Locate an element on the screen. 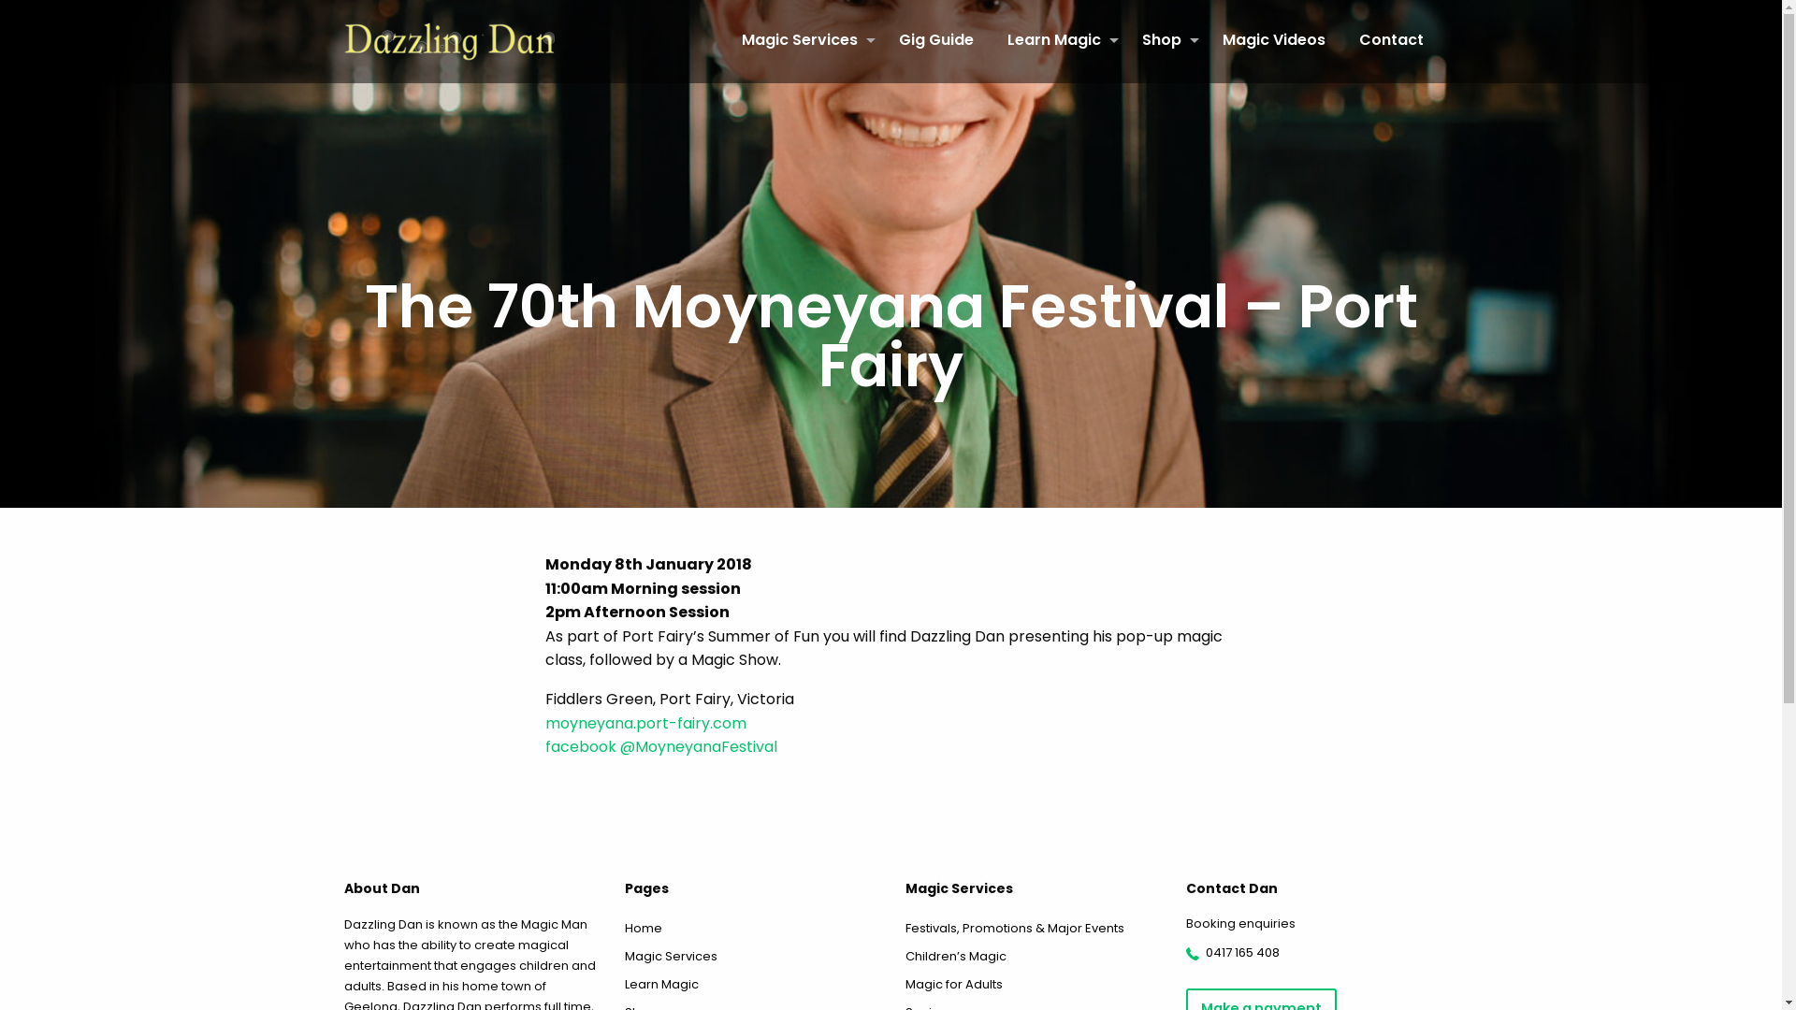  Magic for Adults is located at coordinates (1032, 985).